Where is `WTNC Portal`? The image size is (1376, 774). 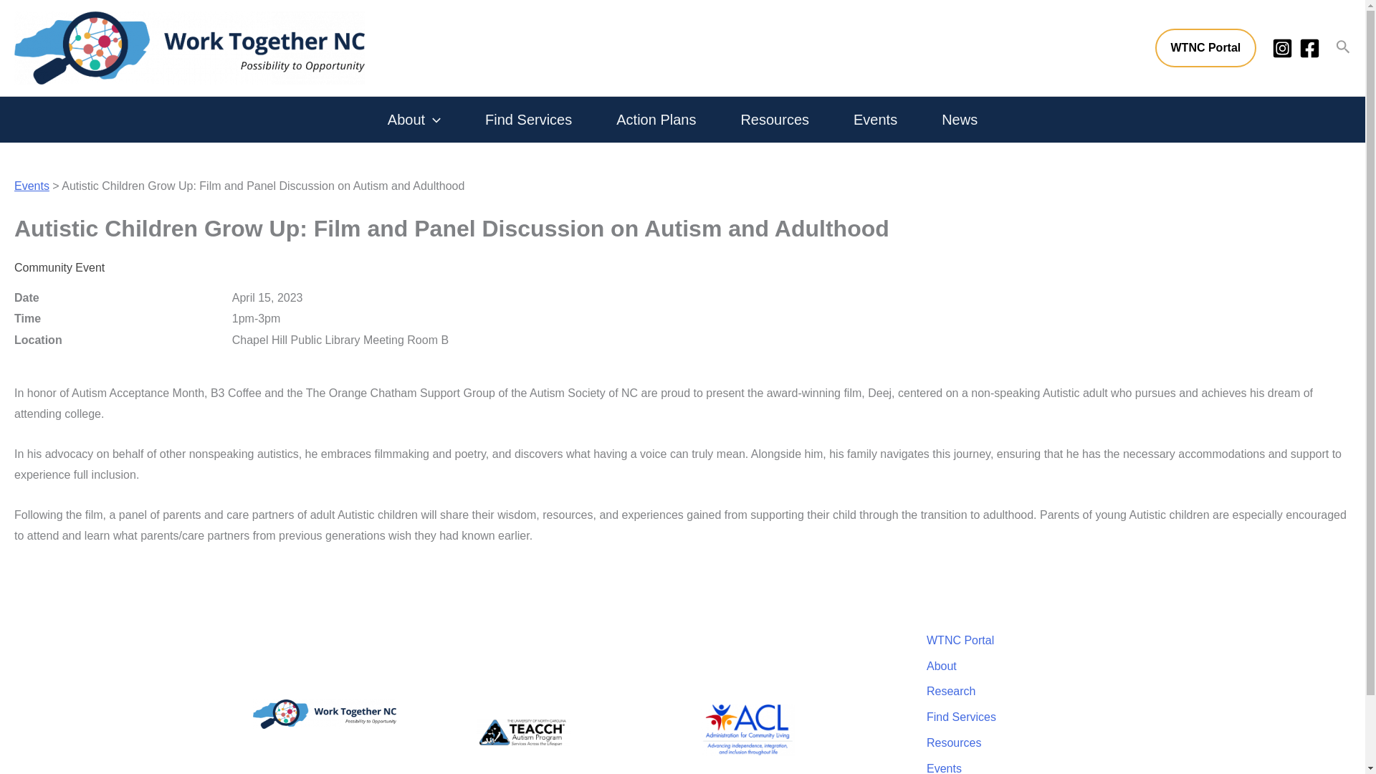 WTNC Portal is located at coordinates (1206, 47).